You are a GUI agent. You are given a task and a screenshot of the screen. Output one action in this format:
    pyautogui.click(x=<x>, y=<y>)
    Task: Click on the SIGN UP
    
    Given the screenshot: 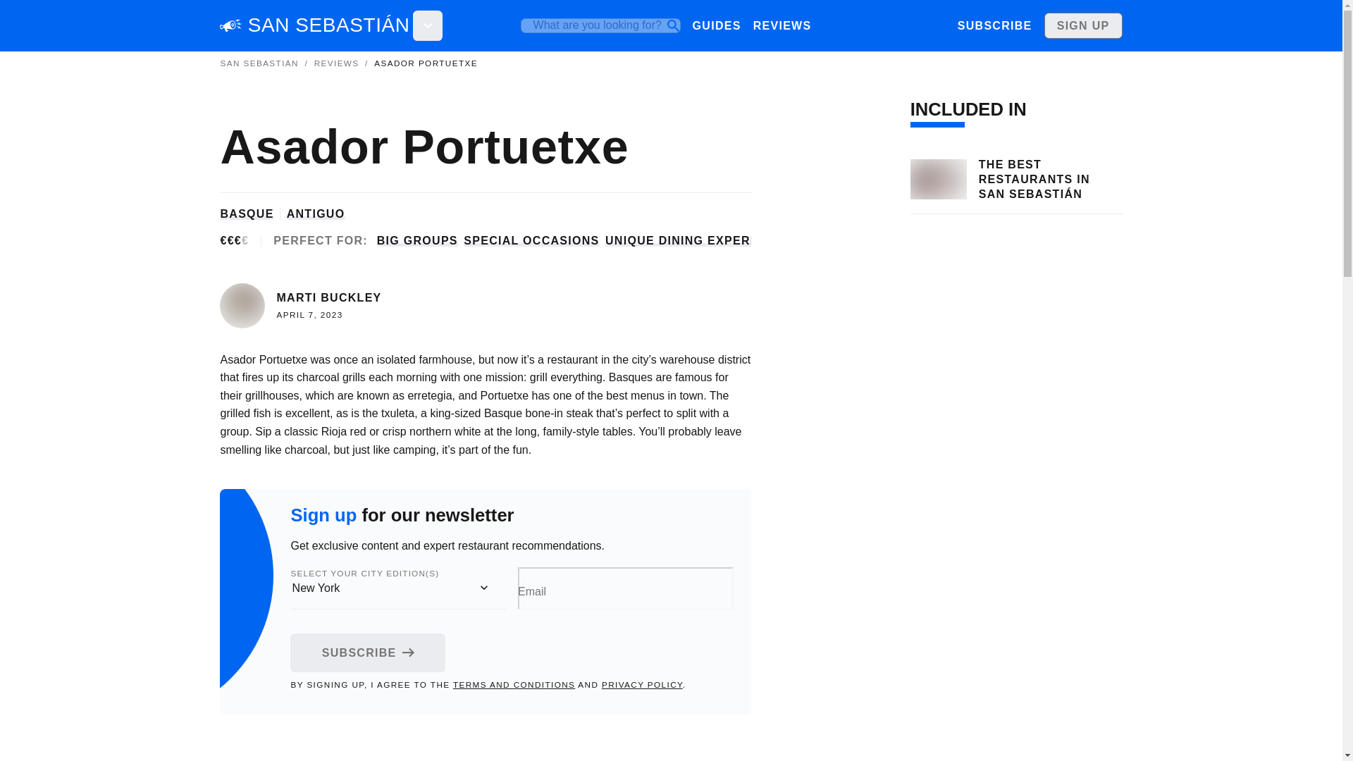 What is the action you would take?
    pyautogui.click(x=1084, y=25)
    